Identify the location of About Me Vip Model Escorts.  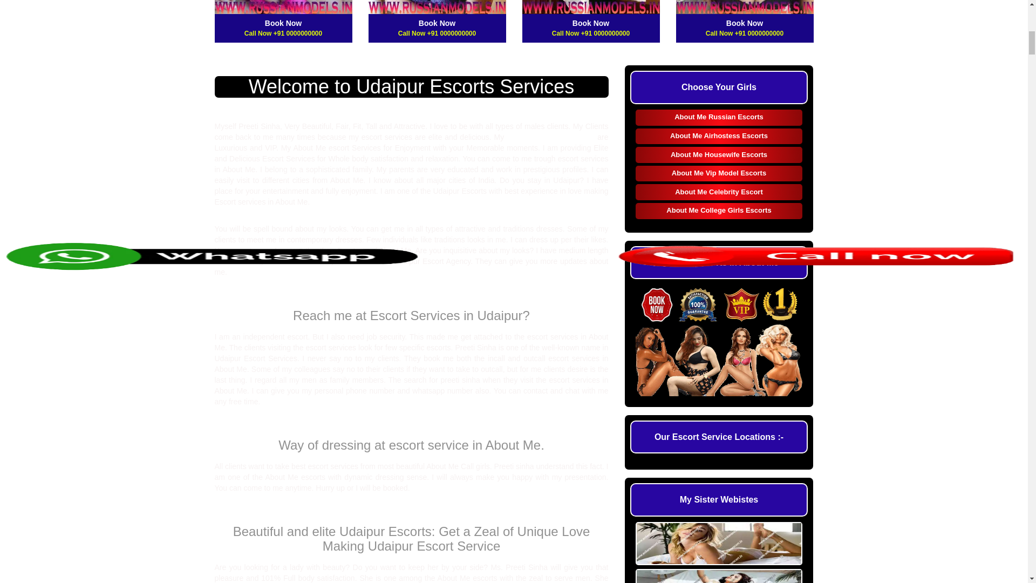
(719, 173).